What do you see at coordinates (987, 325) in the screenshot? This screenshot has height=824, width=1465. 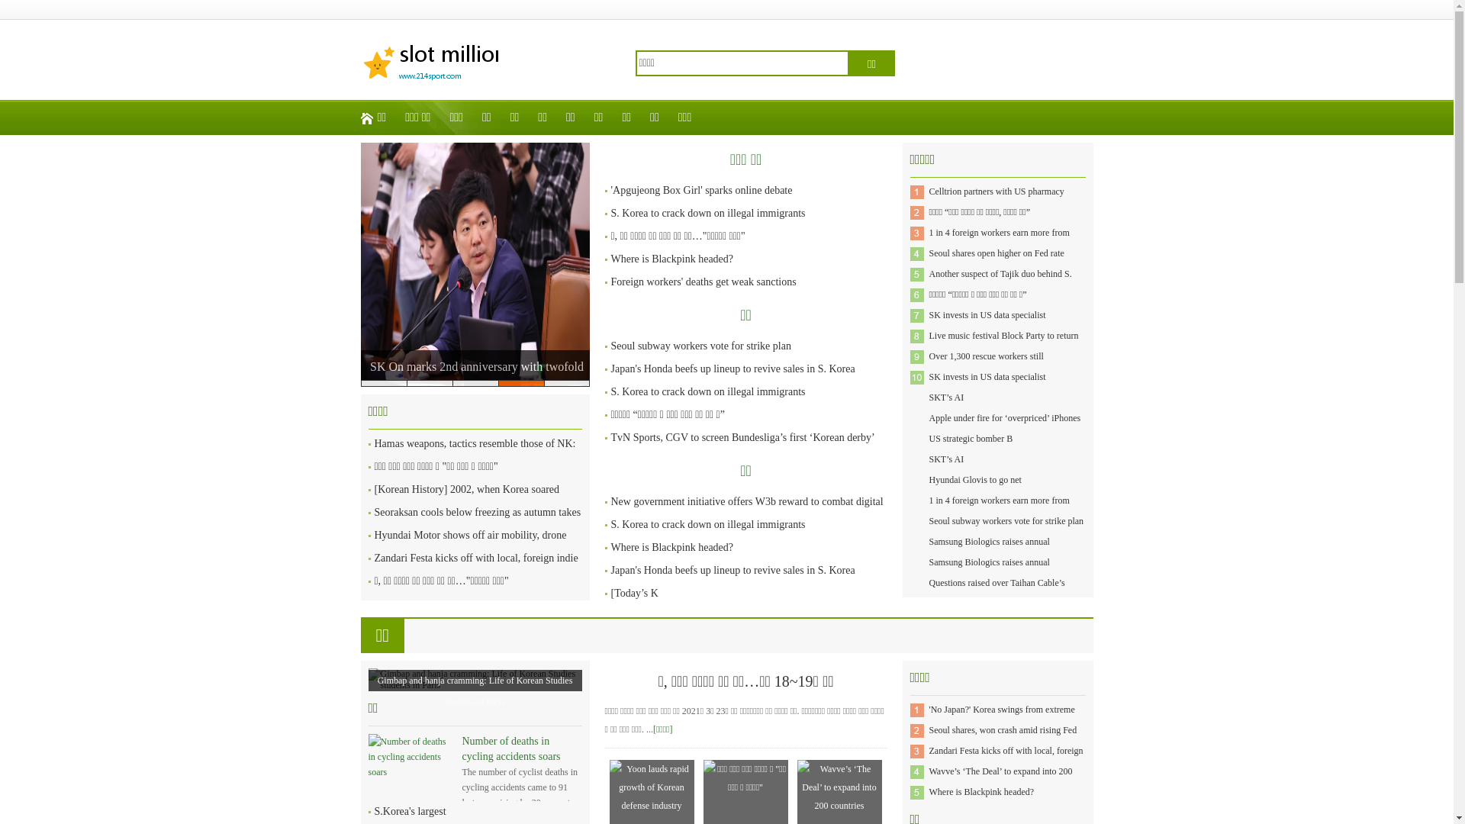 I see `SK invests in US data specialist Glassdome` at bounding box center [987, 325].